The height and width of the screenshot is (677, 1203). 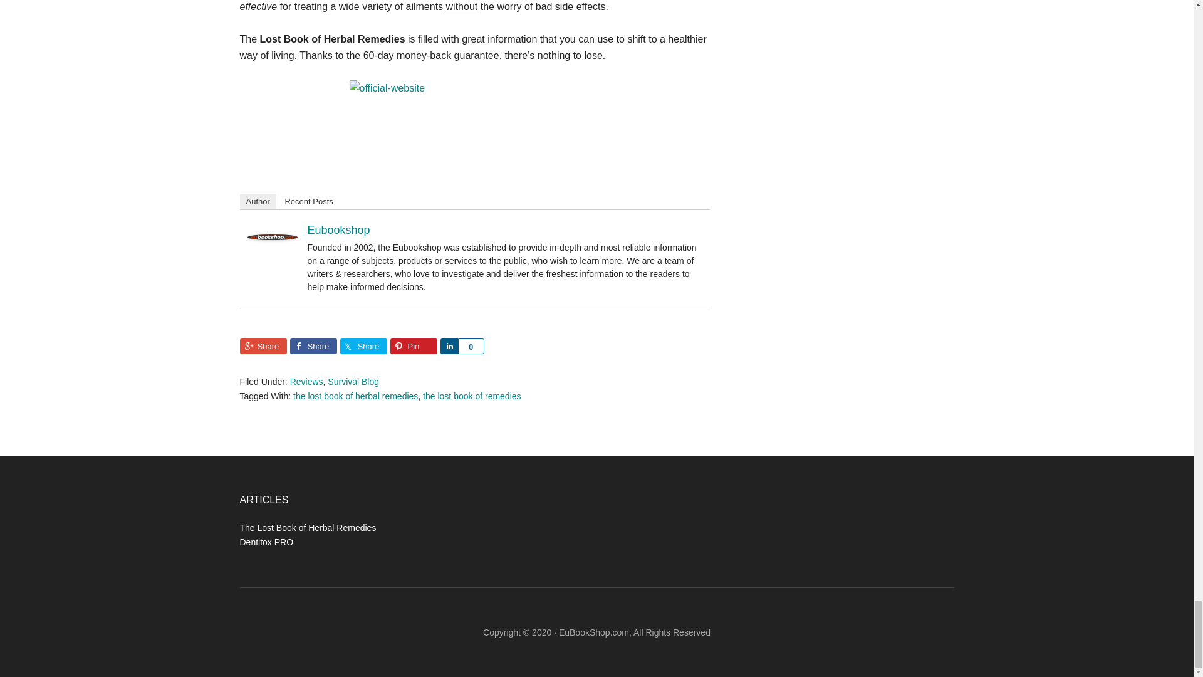 What do you see at coordinates (338, 229) in the screenshot?
I see `Eubookshop` at bounding box center [338, 229].